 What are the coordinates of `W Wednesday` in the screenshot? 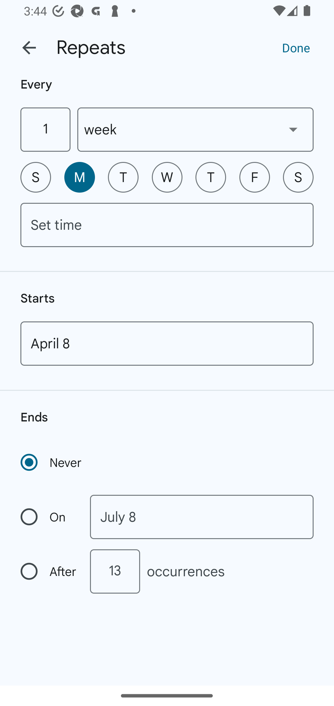 It's located at (167, 177).